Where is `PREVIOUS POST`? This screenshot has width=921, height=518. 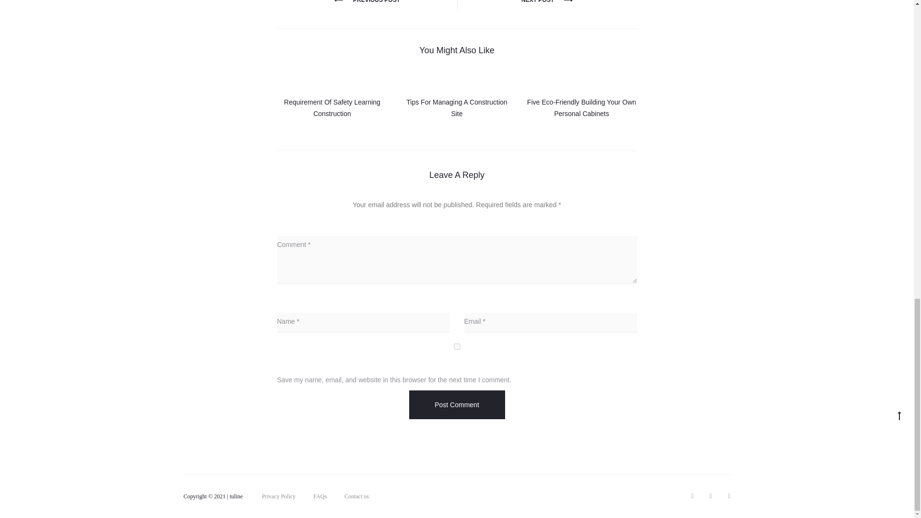 PREVIOUS POST is located at coordinates (366, 1).